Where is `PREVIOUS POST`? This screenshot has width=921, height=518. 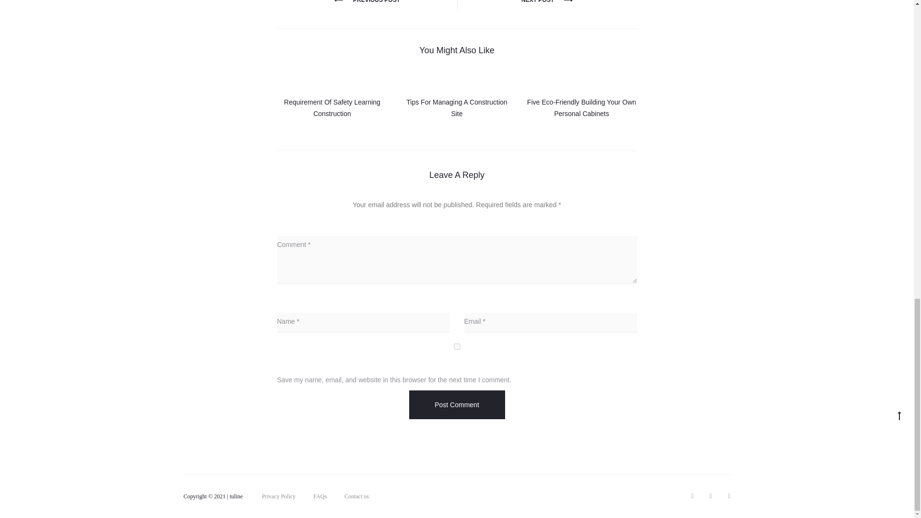 PREVIOUS POST is located at coordinates (366, 1).